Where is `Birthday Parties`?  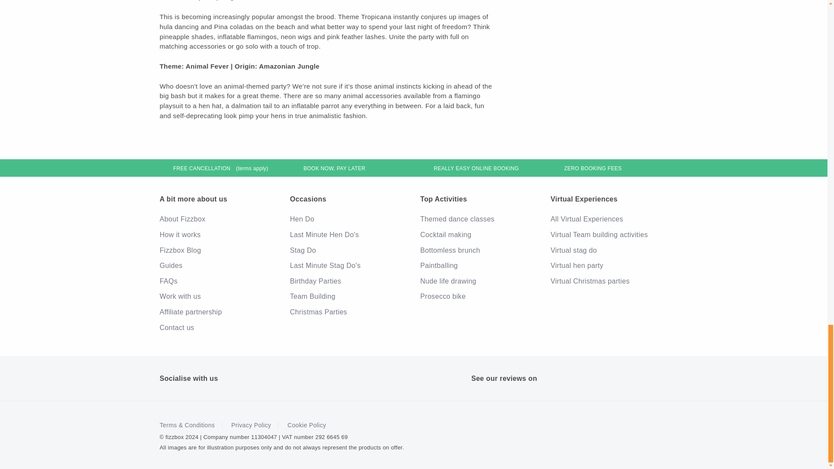
Birthday Parties is located at coordinates (349, 281).